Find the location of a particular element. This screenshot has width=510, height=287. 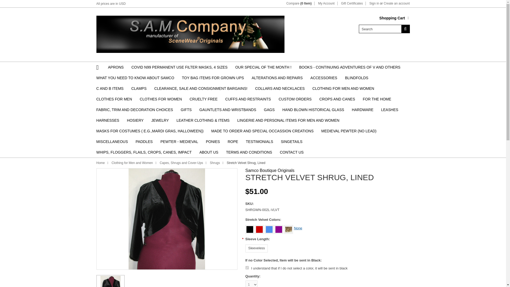

Search is located at coordinates (380, 29).